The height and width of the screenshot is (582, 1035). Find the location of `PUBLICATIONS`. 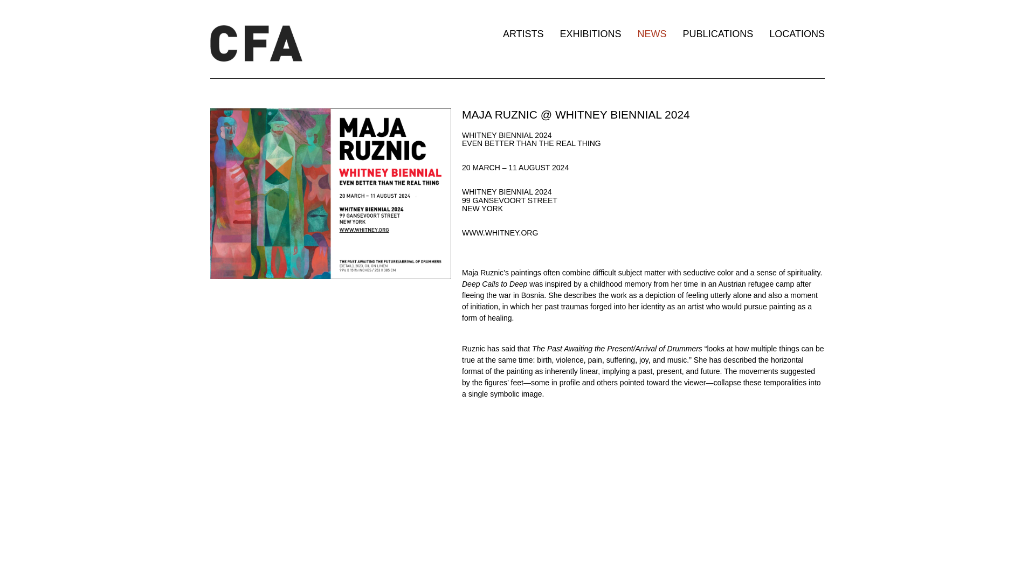

PUBLICATIONS is located at coordinates (718, 34).